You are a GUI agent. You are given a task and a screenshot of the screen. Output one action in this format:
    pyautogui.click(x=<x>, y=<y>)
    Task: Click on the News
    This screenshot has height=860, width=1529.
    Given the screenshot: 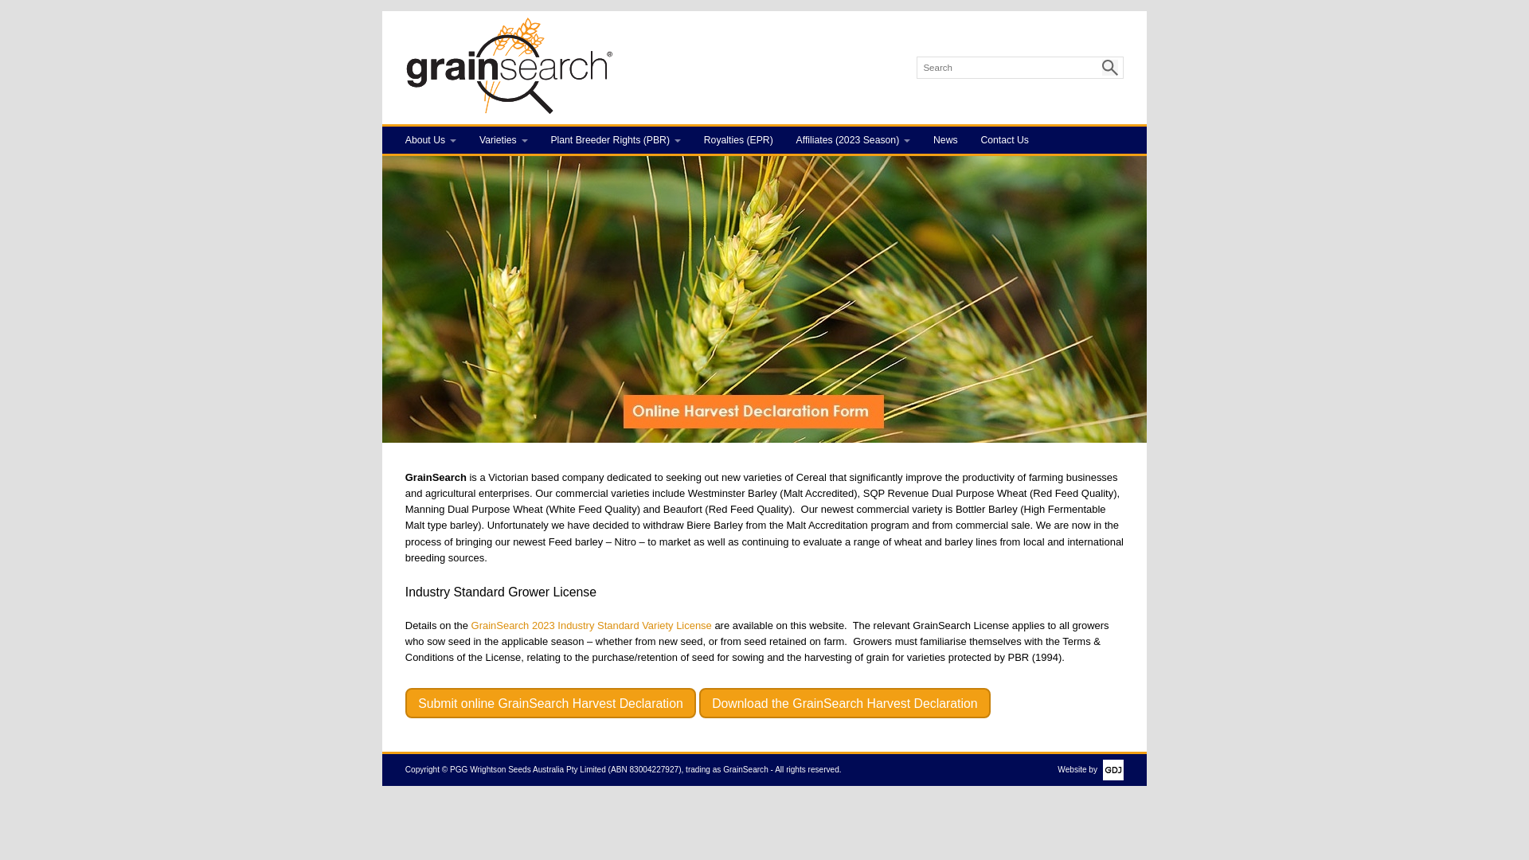 What is the action you would take?
    pyautogui.click(x=946, y=140)
    